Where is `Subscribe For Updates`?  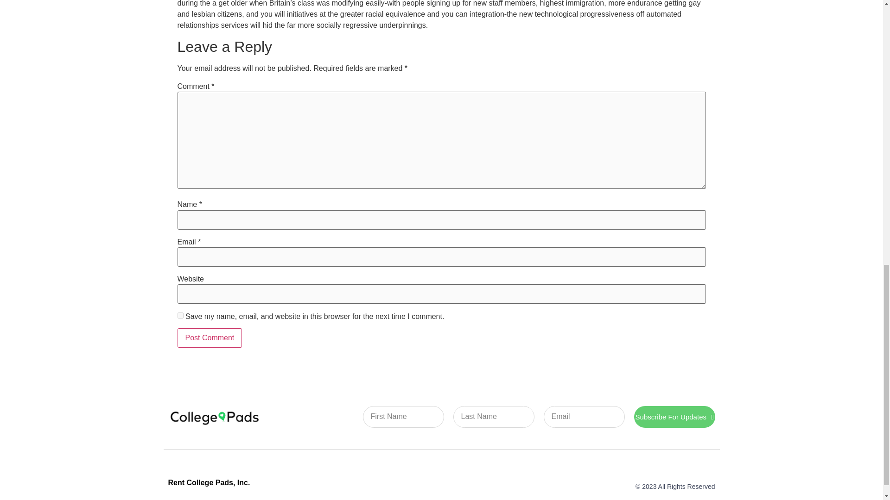 Subscribe For Updates is located at coordinates (674, 417).